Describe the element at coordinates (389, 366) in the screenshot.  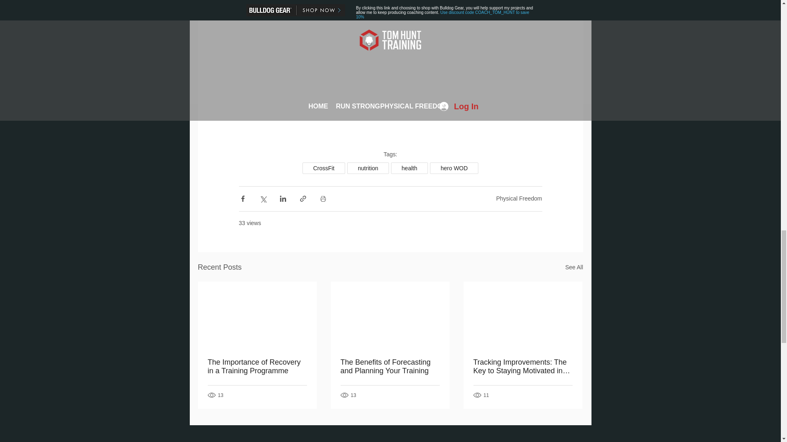
I see `The Benefits of Forecasting and Planning Your Training` at that location.